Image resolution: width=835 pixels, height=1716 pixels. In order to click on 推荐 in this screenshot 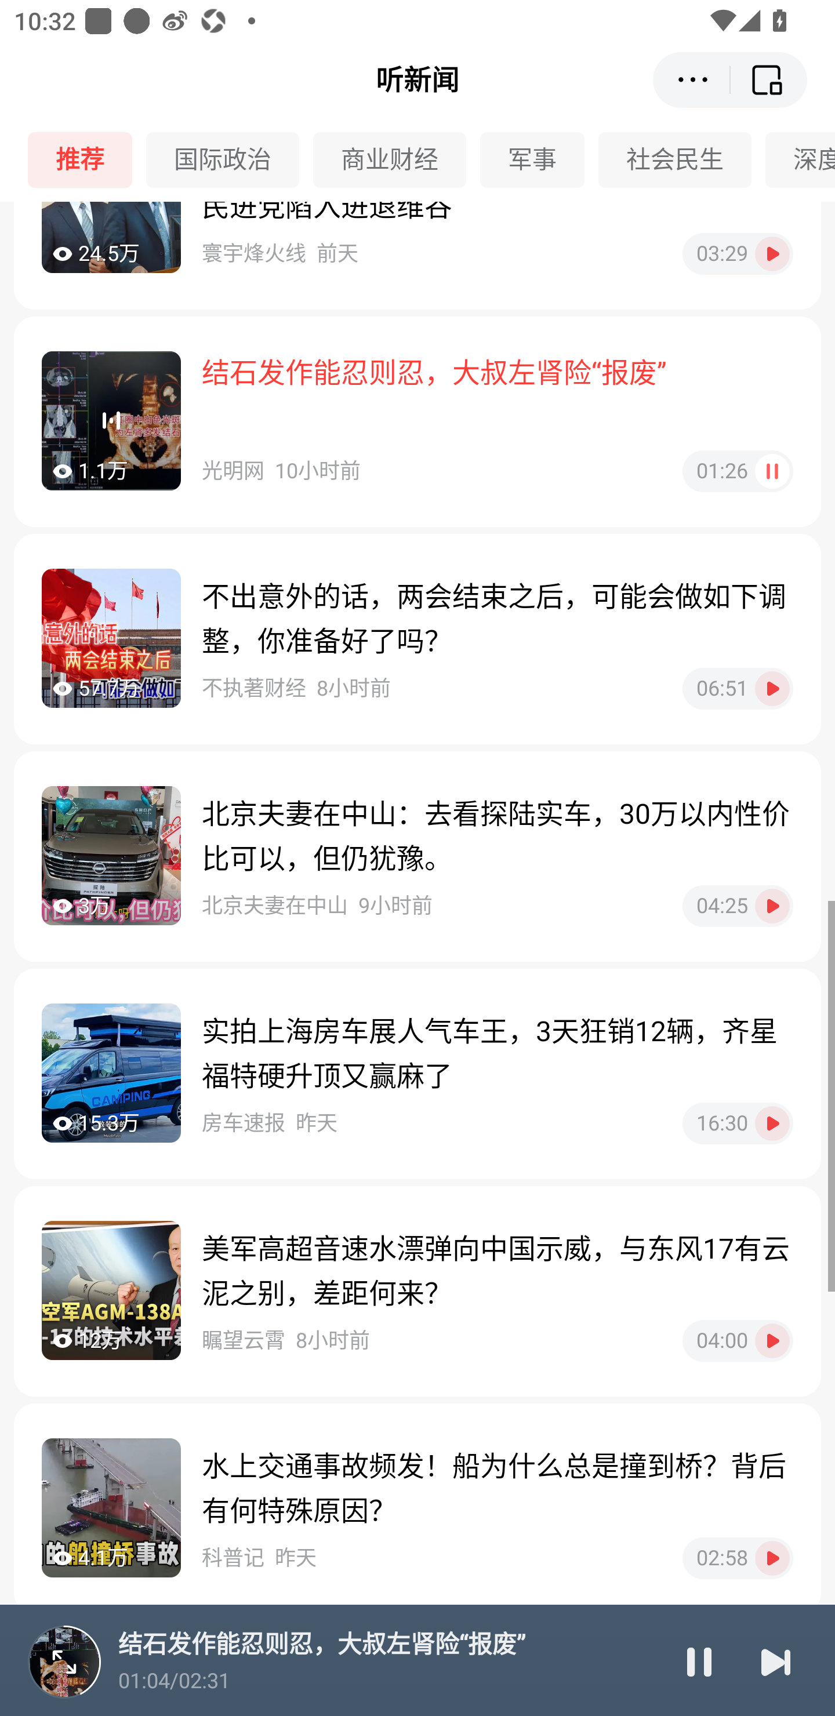, I will do `click(86, 160)`.